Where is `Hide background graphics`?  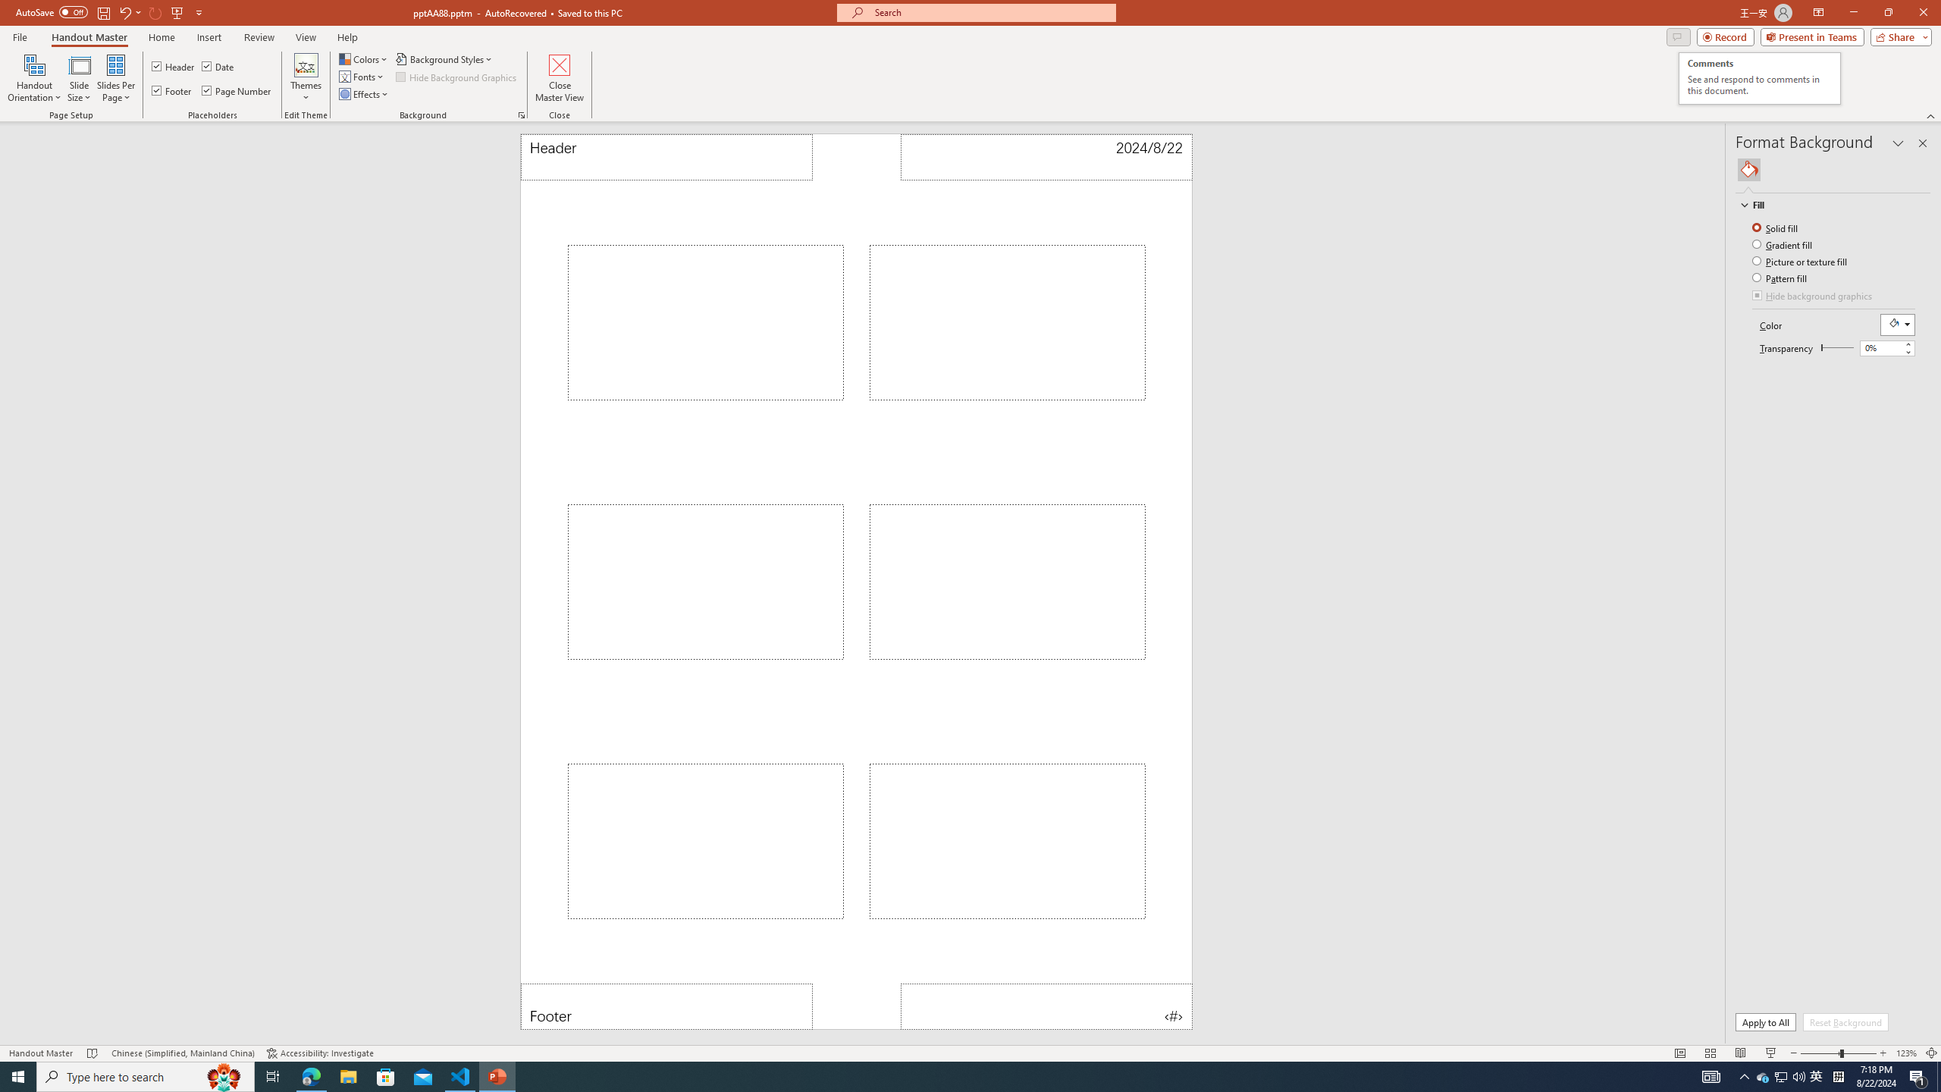
Hide background graphics is located at coordinates (1814, 296).